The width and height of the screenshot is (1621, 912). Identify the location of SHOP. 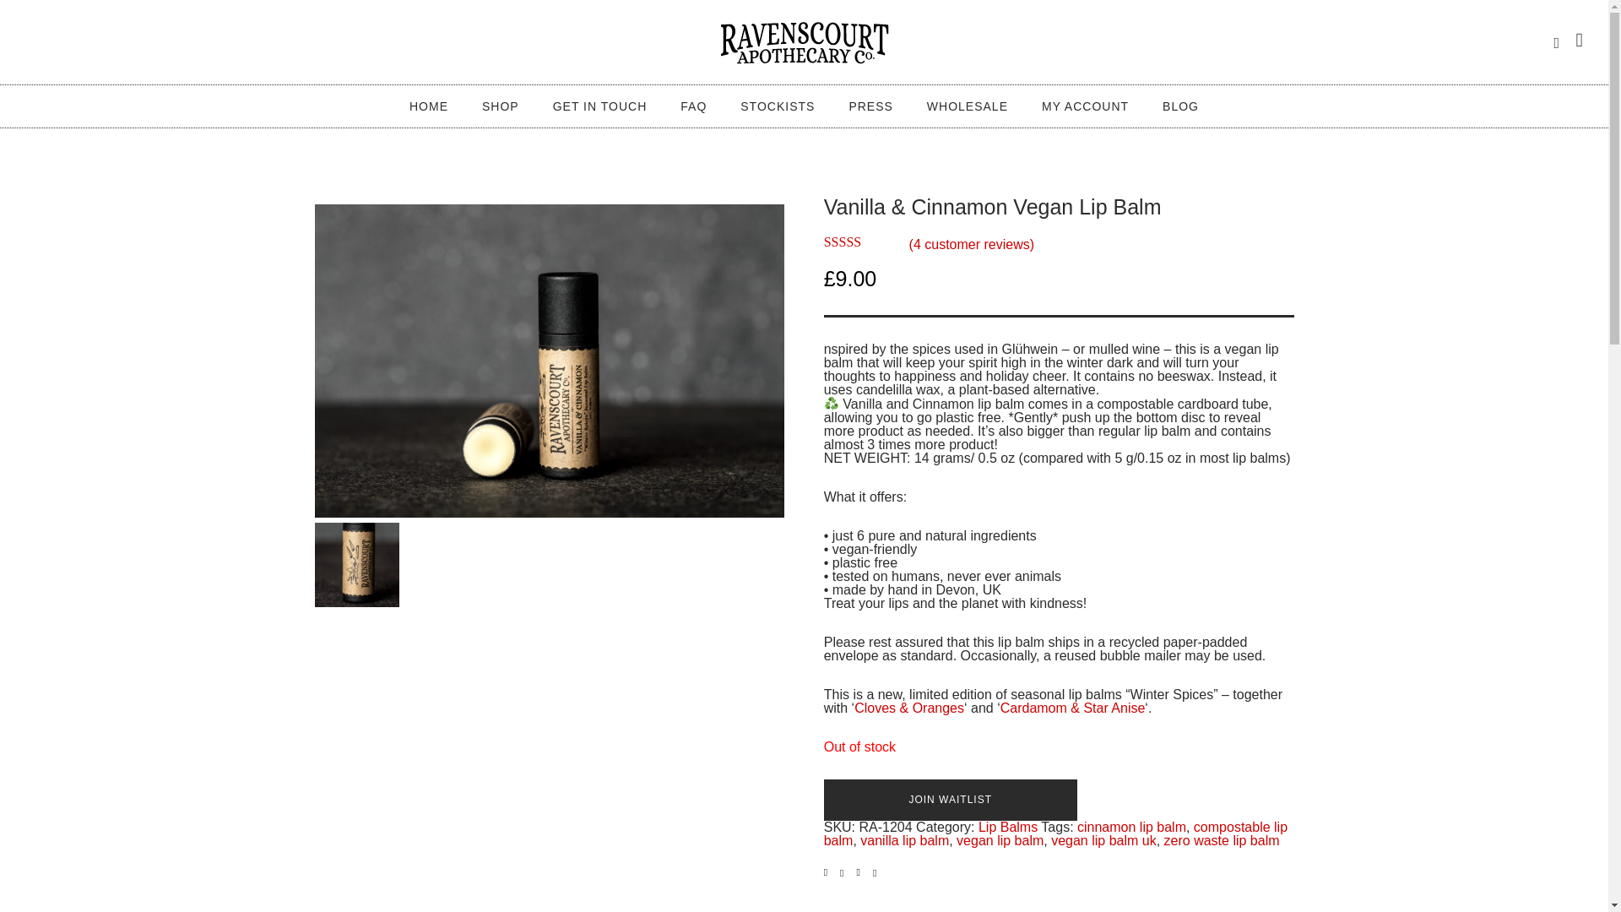
(501, 106).